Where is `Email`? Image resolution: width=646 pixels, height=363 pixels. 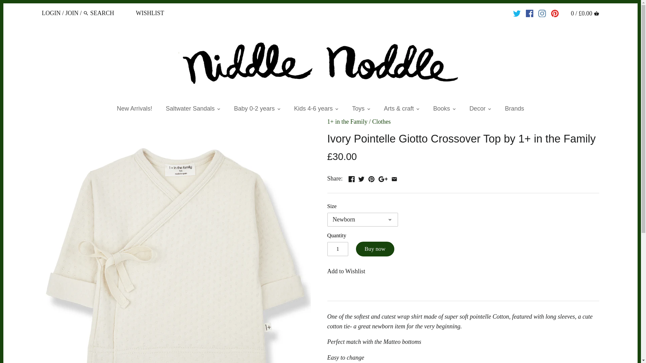
Email is located at coordinates (394, 179).